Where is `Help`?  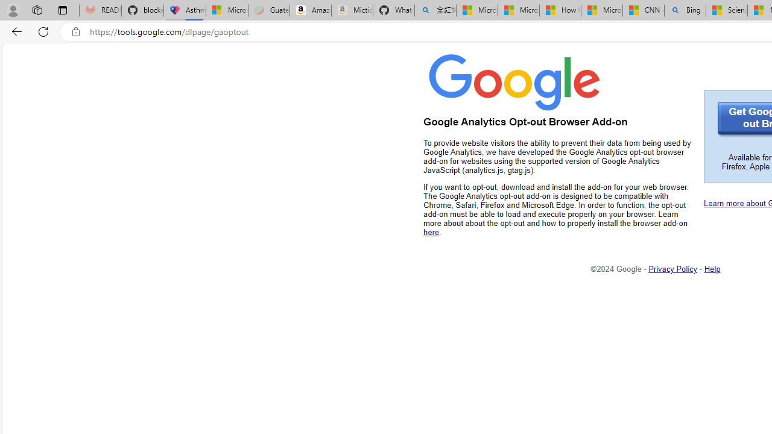 Help is located at coordinates (712, 269).